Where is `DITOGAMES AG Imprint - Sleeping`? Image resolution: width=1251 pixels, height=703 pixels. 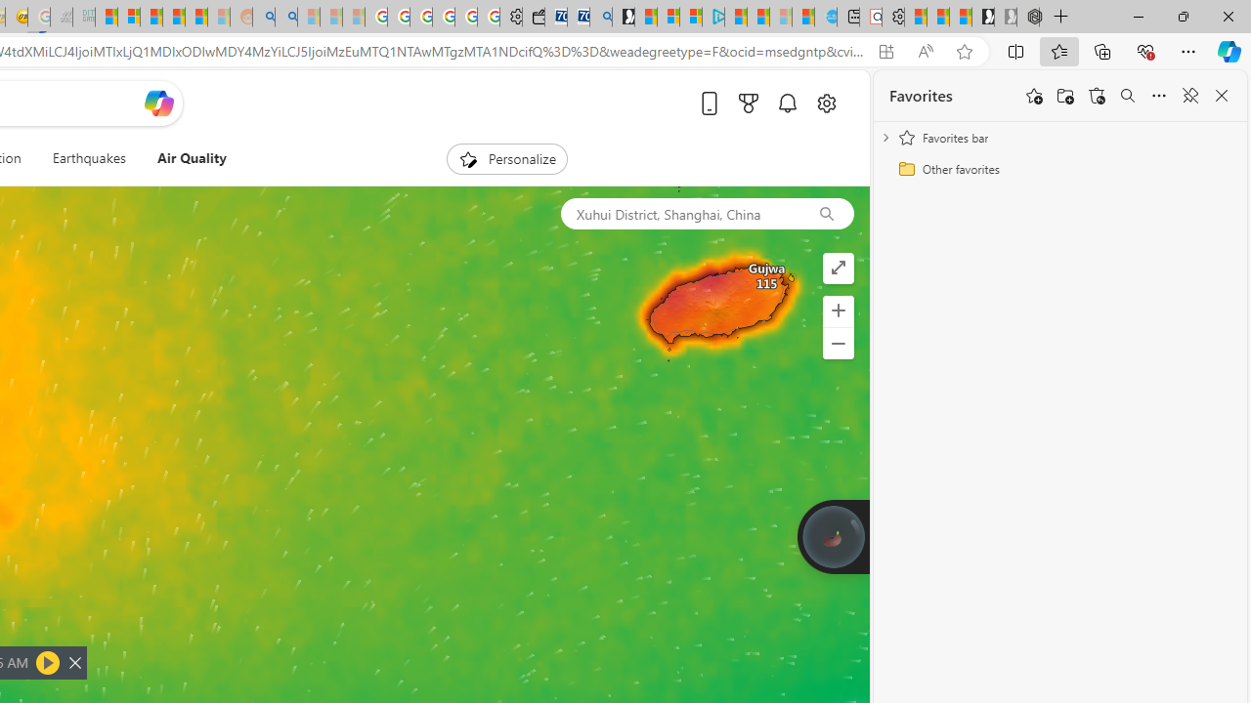 DITOGAMES AG Imprint - Sleeping is located at coordinates (84, 18).